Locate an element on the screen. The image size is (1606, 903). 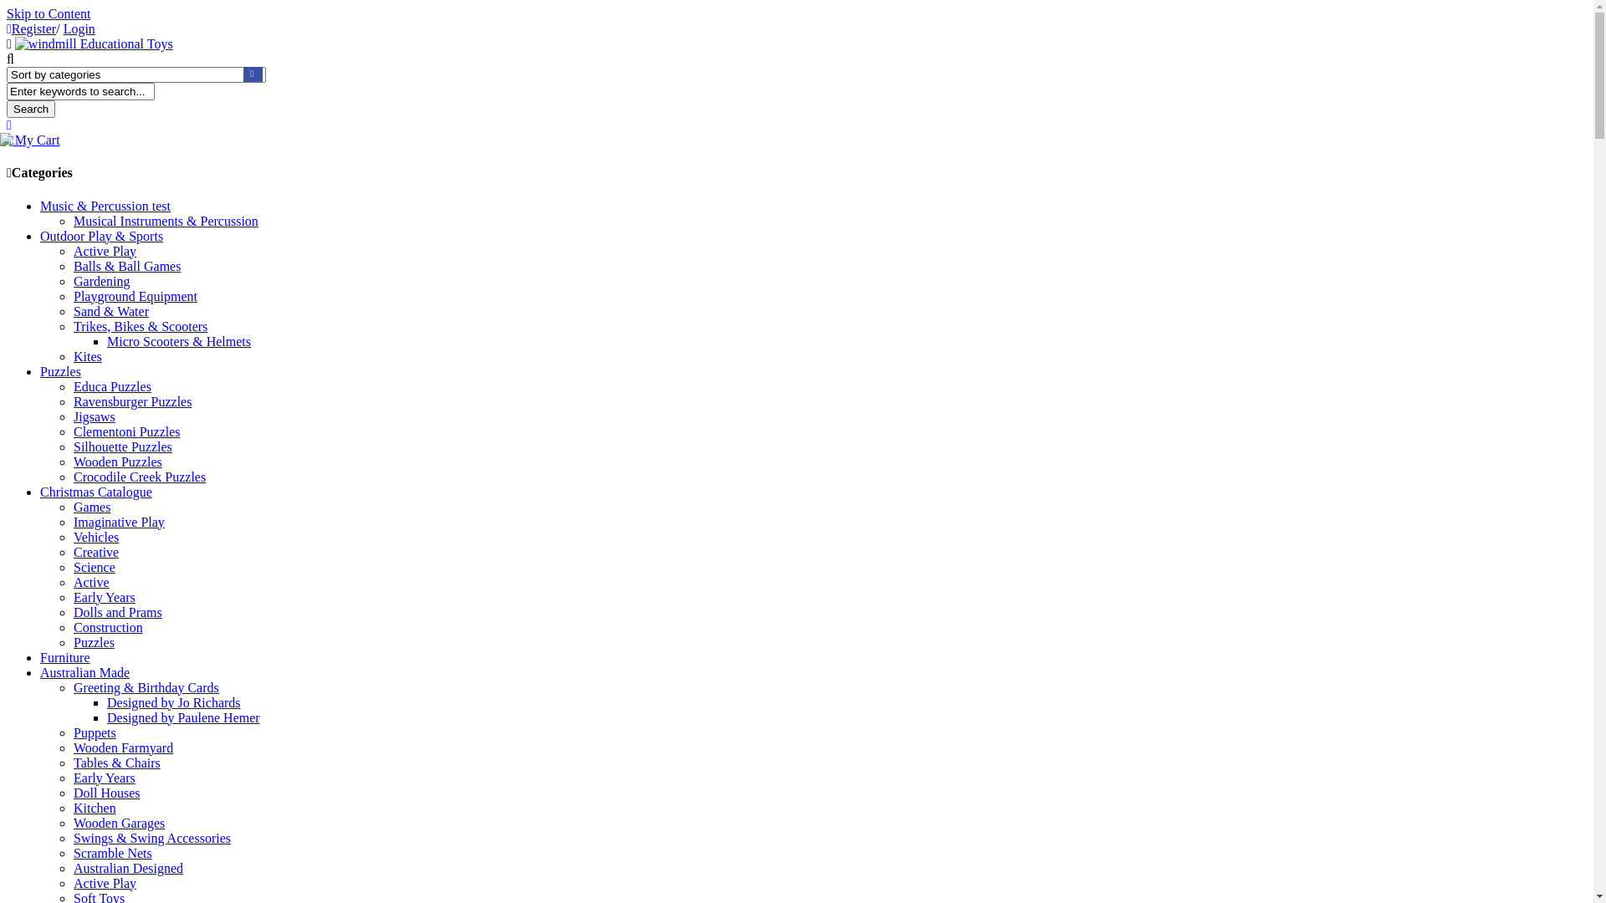
Wooden Farmyard is located at coordinates (124, 747).